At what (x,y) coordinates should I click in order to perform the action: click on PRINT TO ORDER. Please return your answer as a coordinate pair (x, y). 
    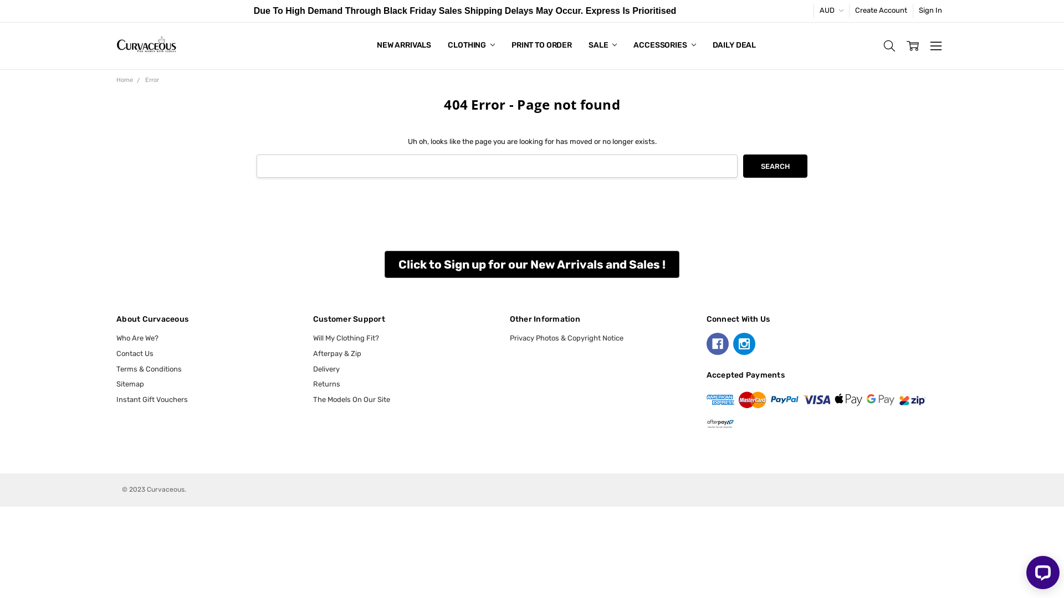
    Looking at the image, I should click on (542, 46).